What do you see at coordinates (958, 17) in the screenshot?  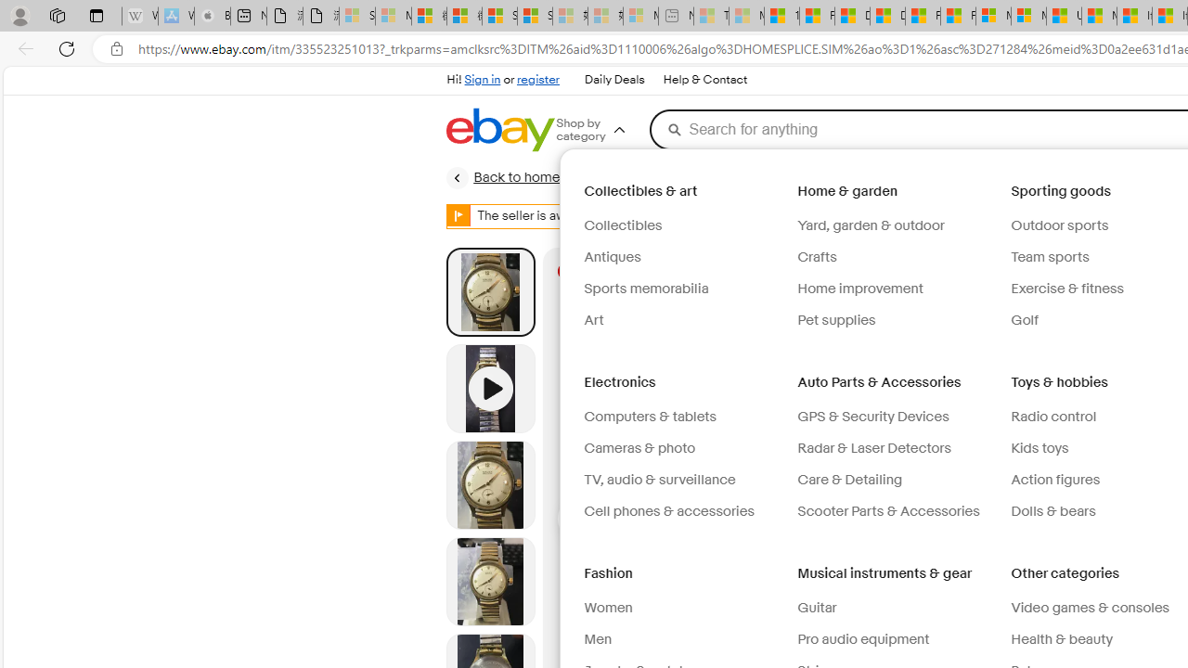 I see `Foo BAR | Trusted Community Engagement and Contributions` at bounding box center [958, 17].